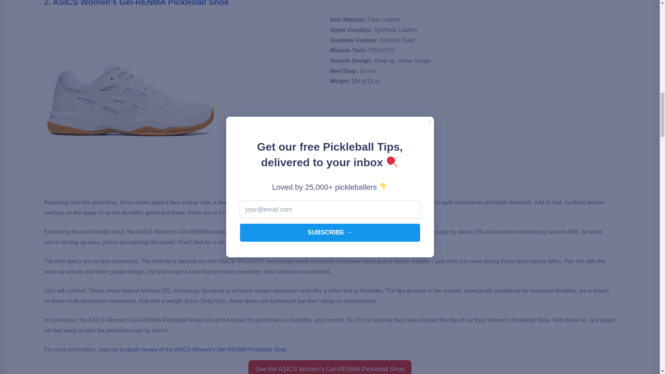 The width and height of the screenshot is (665, 374). Describe the element at coordinates (141, 3) in the screenshot. I see `ASICS Women's Gel-RENMA Pickleball Shoe` at that location.